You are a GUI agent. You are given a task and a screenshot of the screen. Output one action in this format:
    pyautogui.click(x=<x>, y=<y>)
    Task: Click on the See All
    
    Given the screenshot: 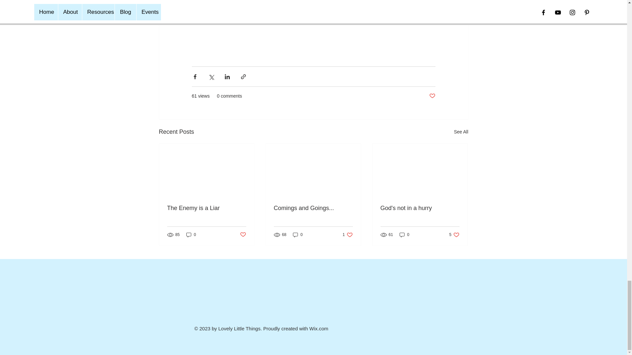 What is the action you would take?
    pyautogui.click(x=461, y=131)
    